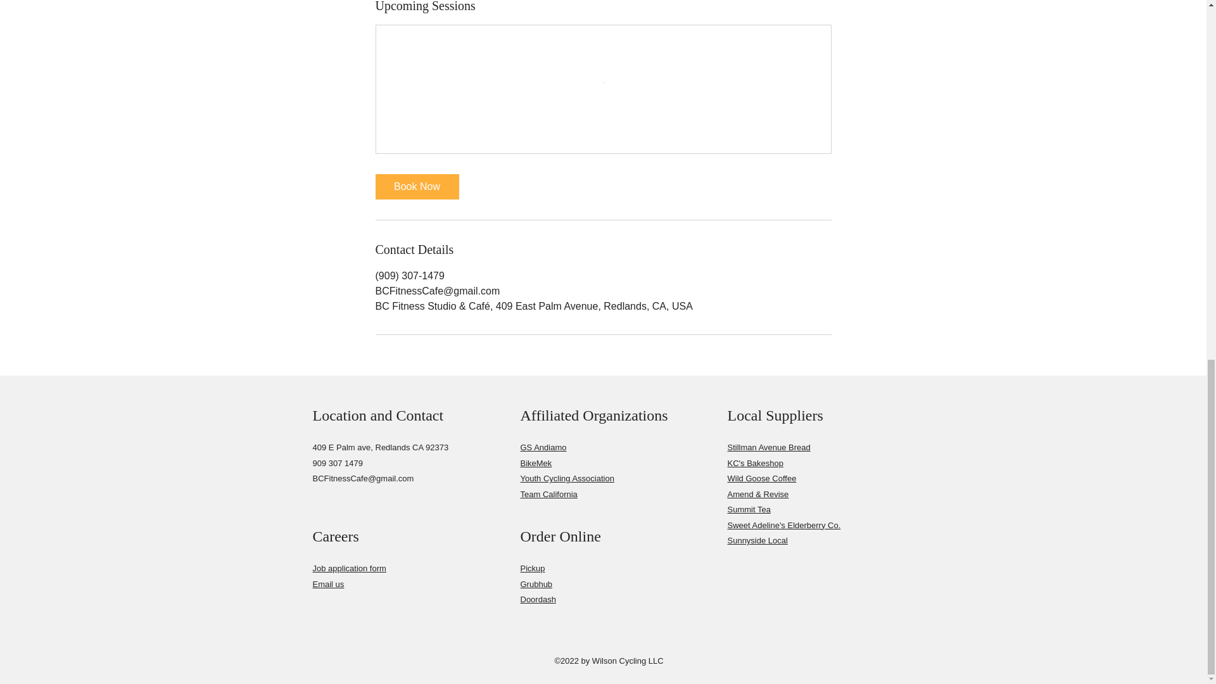  Describe the element at coordinates (749, 509) in the screenshot. I see `Summit Tea` at that location.